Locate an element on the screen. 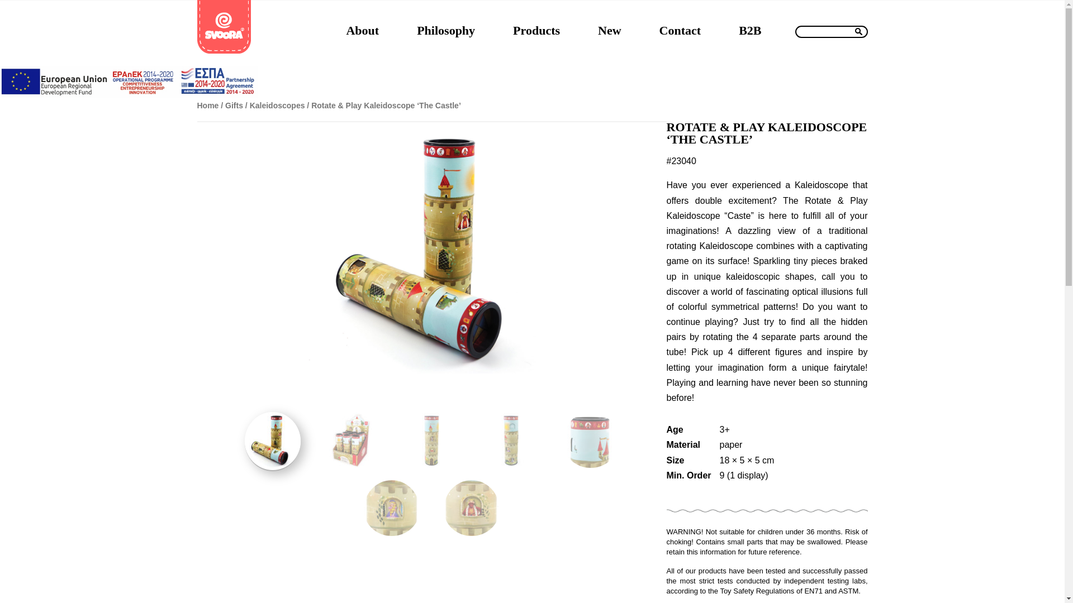 This screenshot has height=603, width=1073. New is located at coordinates (610, 30).